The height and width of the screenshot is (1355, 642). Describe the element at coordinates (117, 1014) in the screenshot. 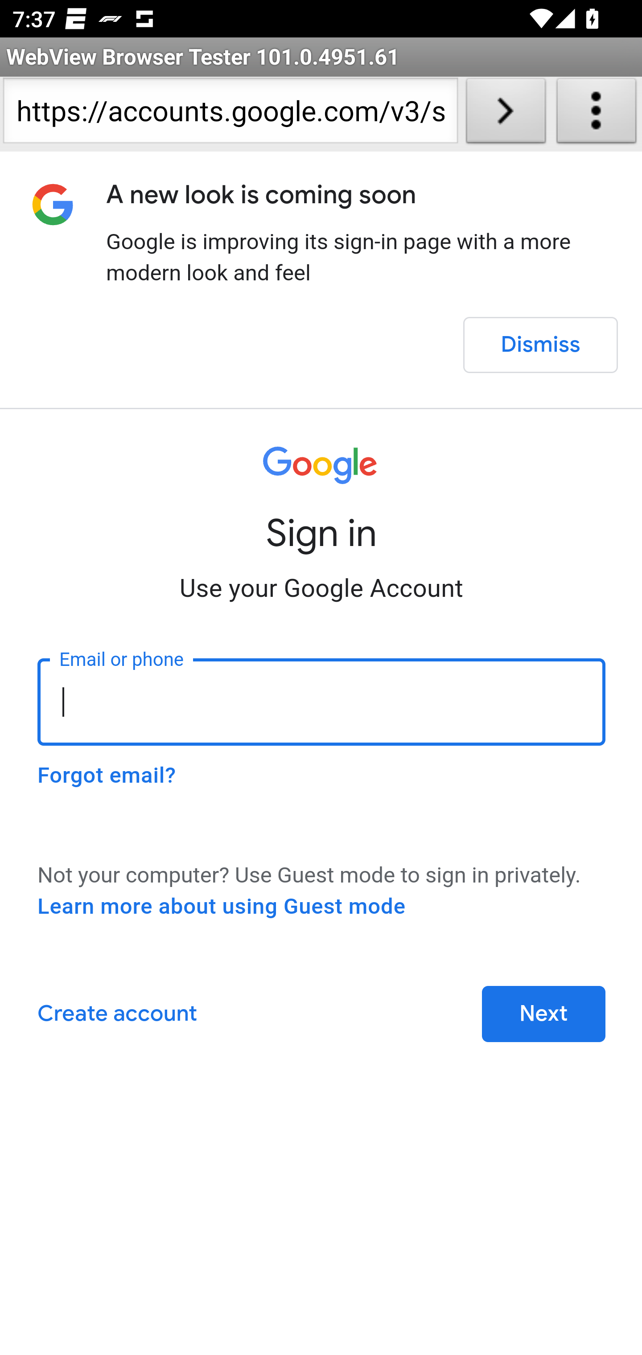

I see `Create account` at that location.